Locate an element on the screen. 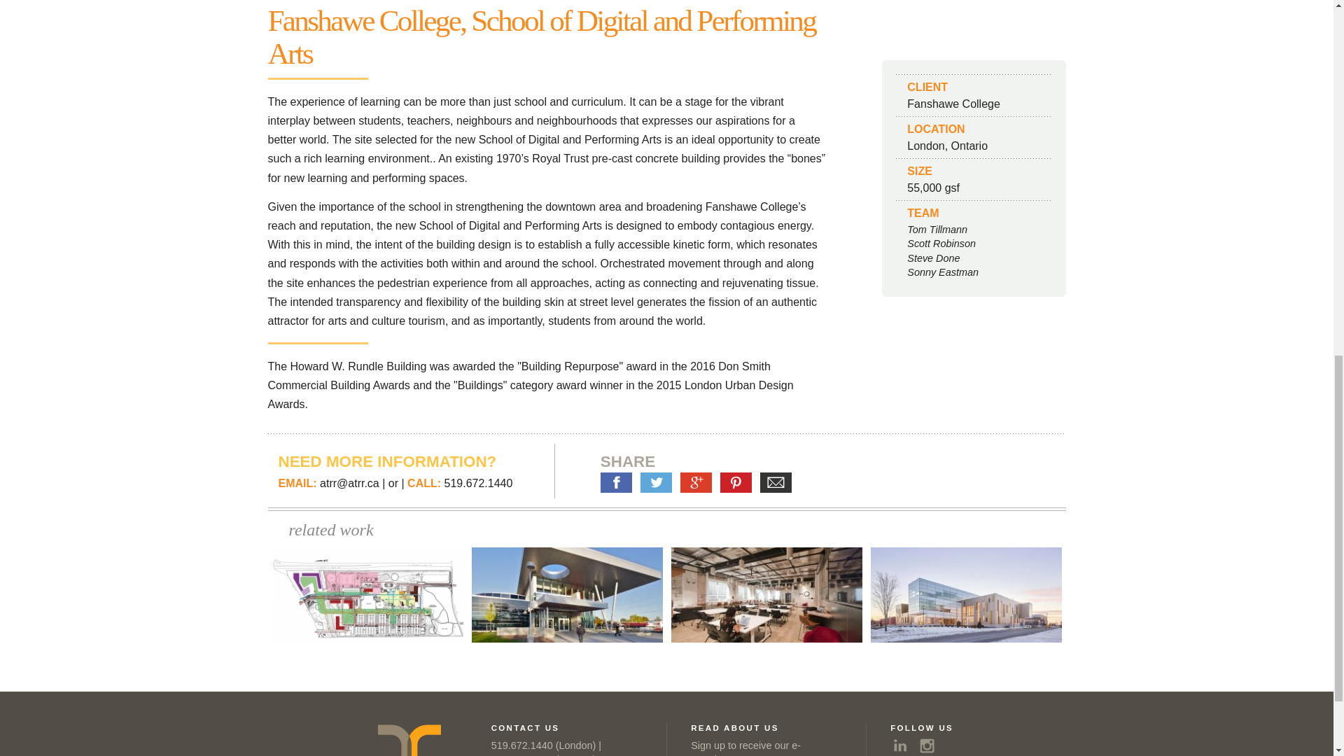  Twitter is located at coordinates (657, 483).